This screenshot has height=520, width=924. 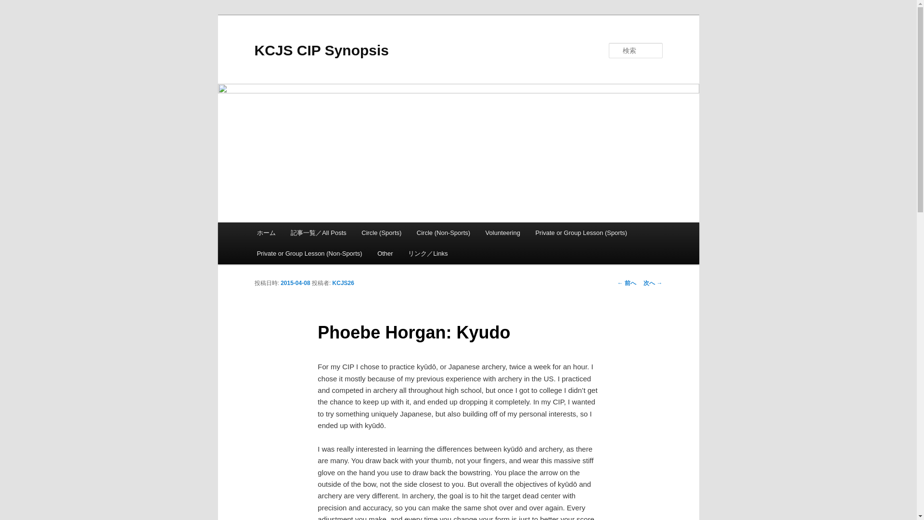 What do you see at coordinates (321, 50) in the screenshot?
I see `KCJS CIP Synopsis` at bounding box center [321, 50].